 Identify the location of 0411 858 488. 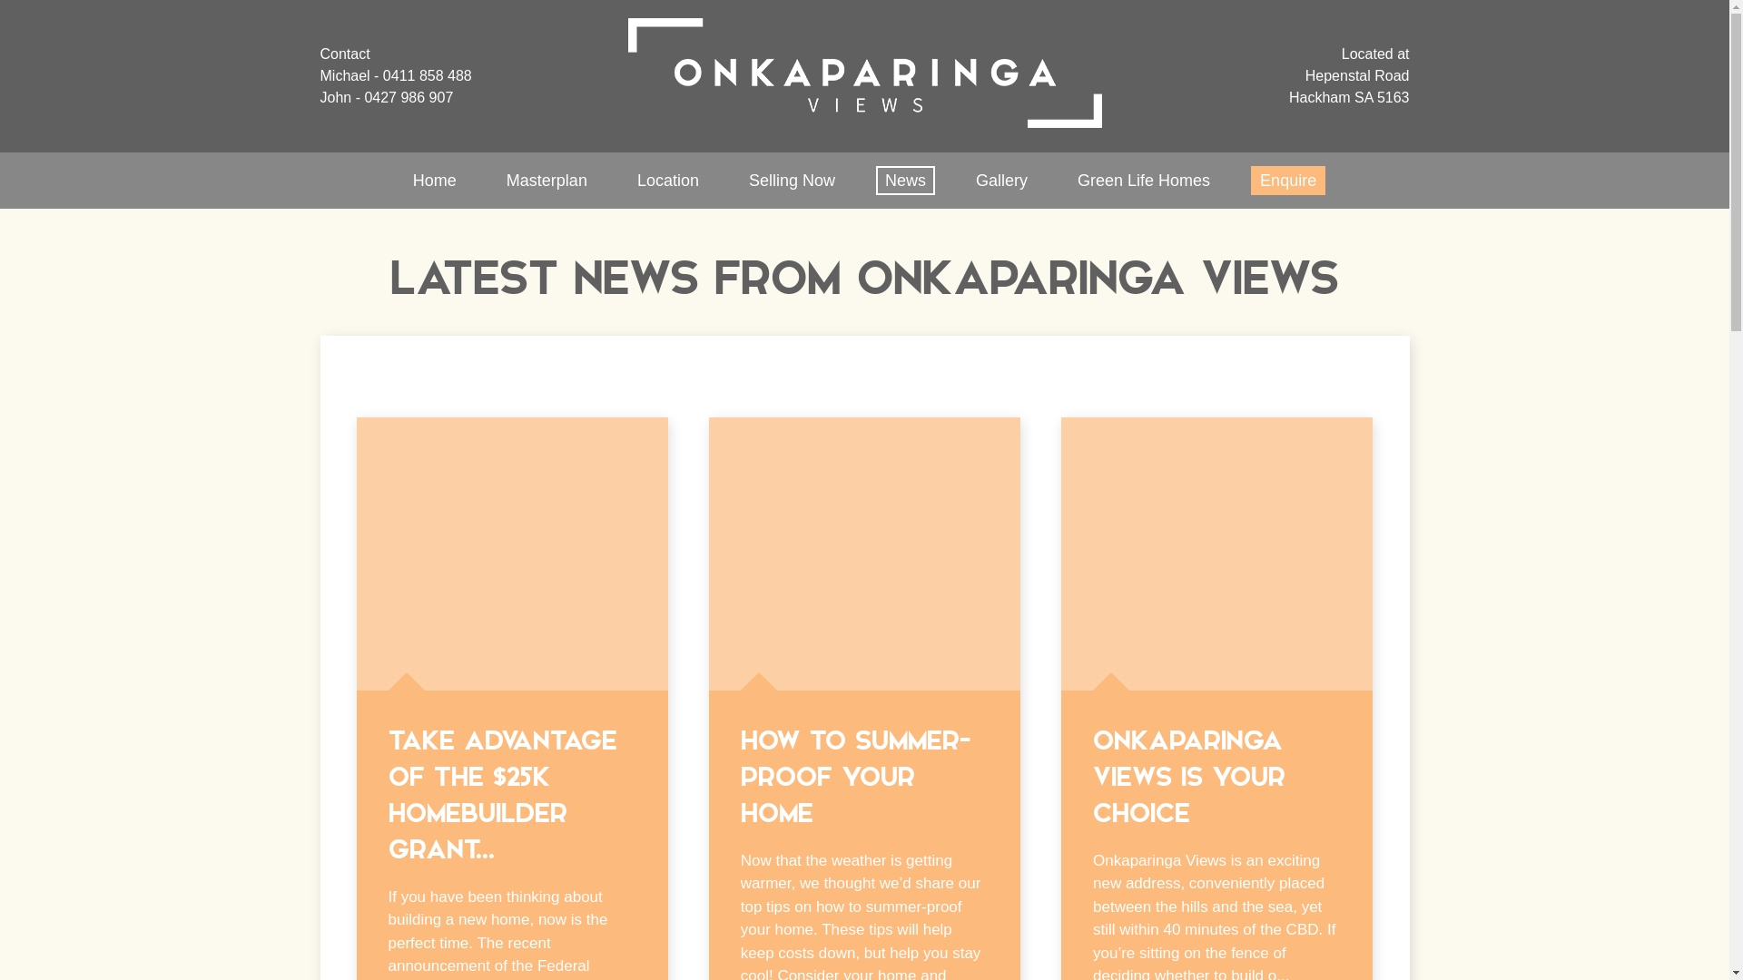
(428, 76).